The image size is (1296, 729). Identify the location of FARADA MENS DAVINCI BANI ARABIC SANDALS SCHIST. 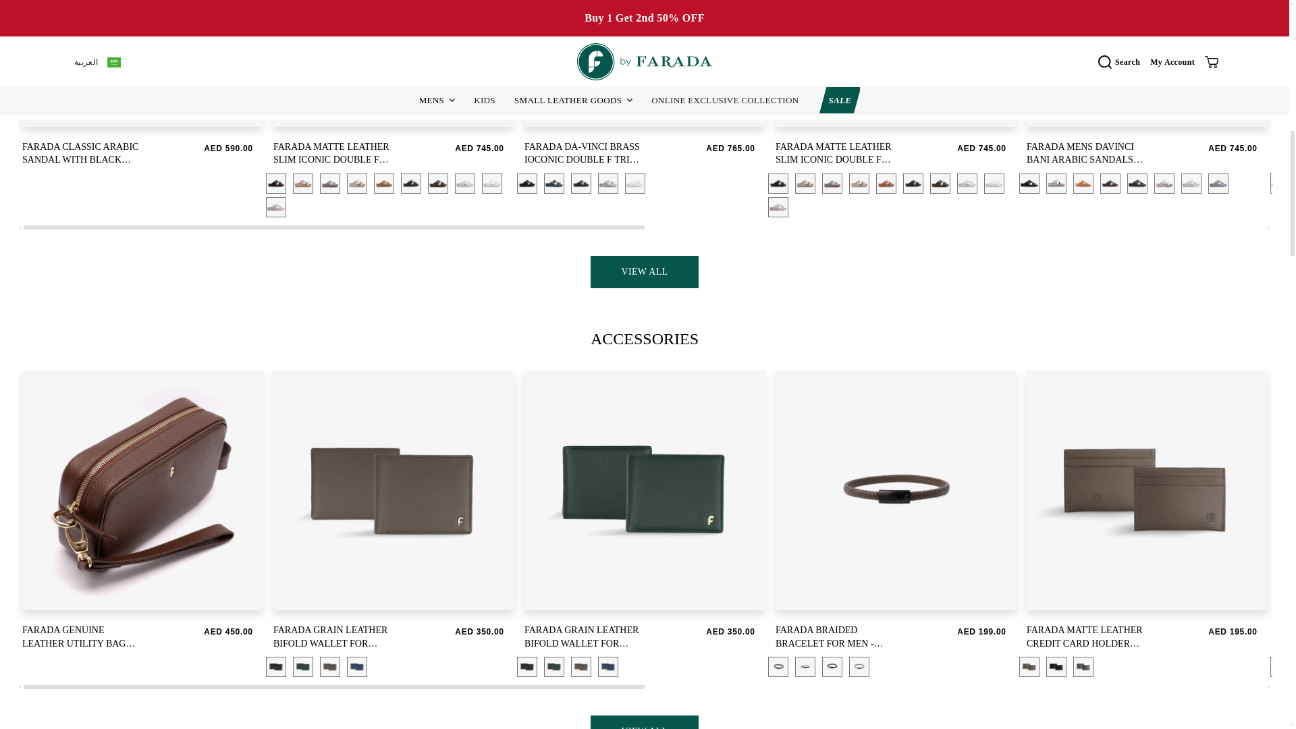
(1087, 157).